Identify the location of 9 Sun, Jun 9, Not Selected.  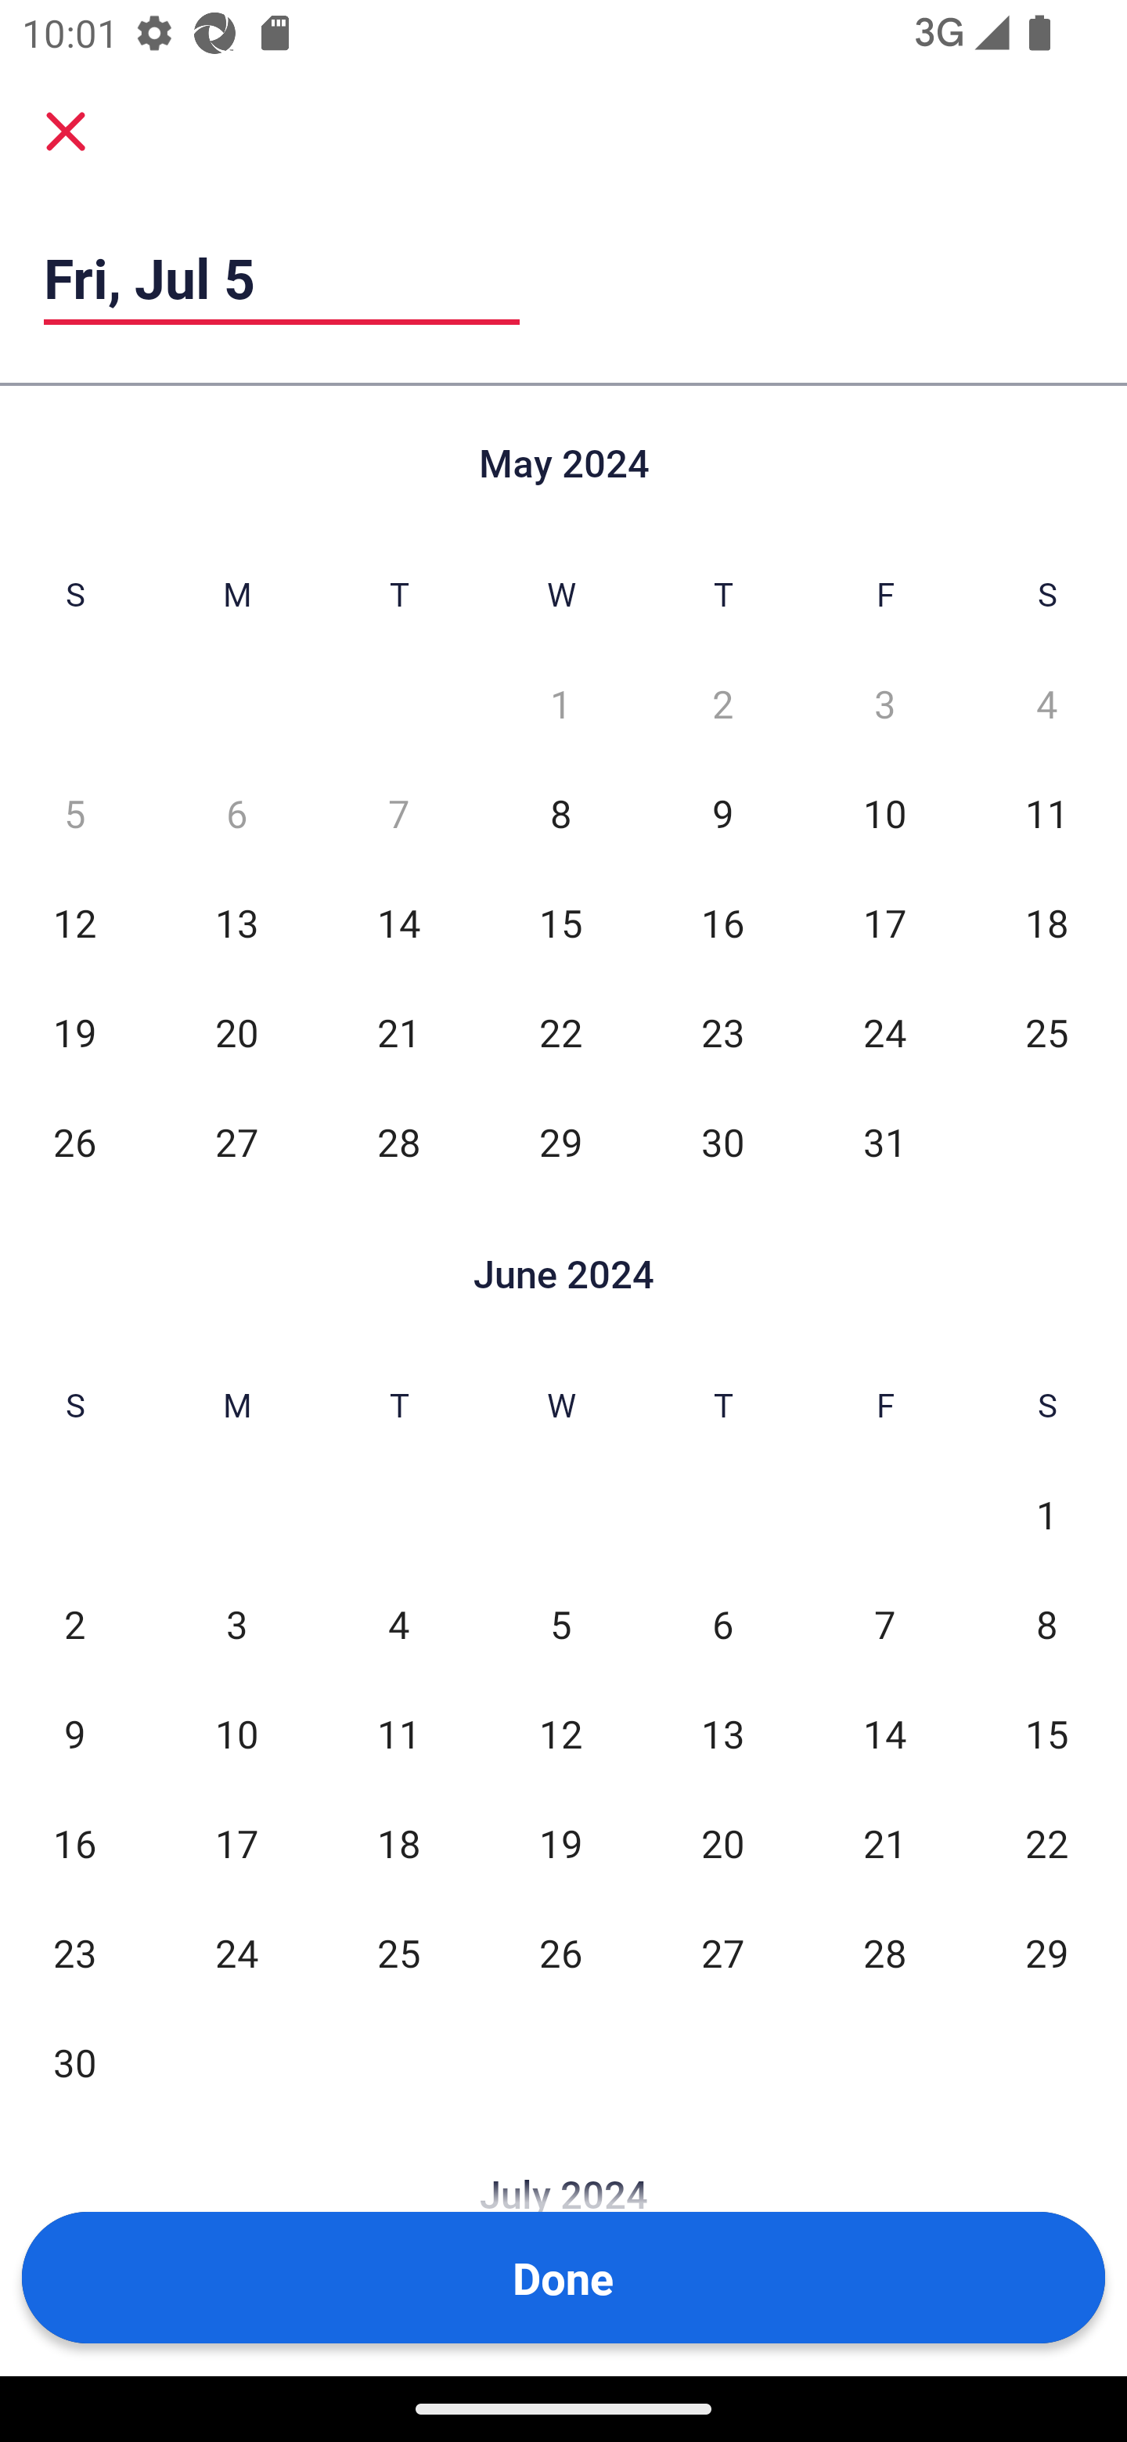
(74, 1733).